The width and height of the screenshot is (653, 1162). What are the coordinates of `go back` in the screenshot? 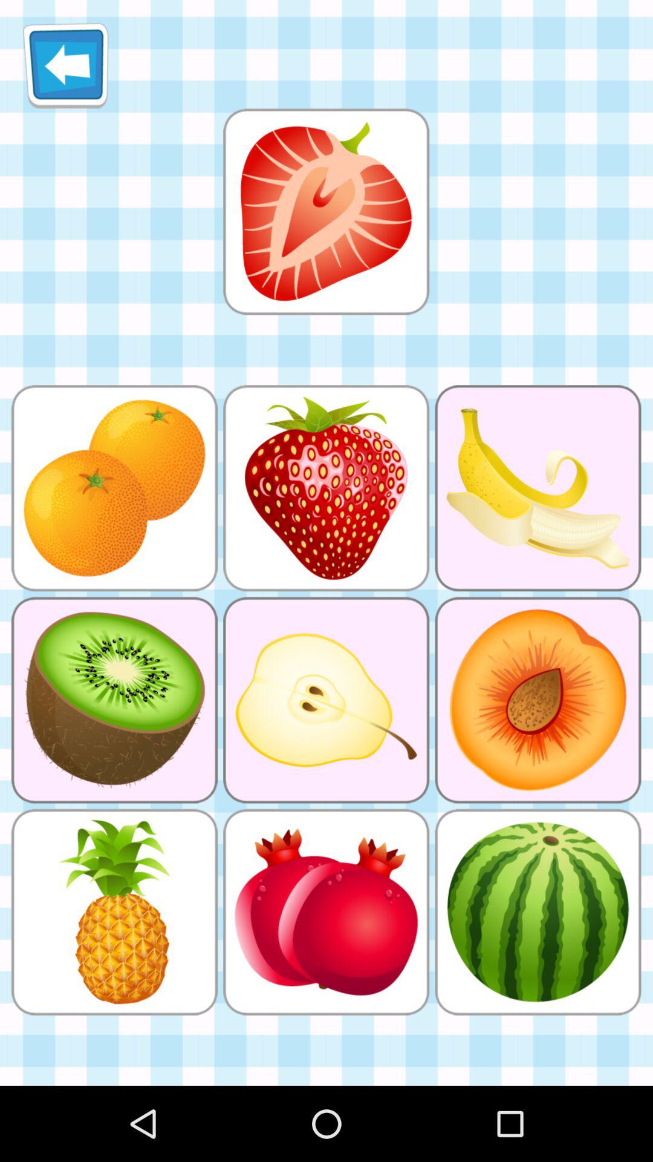 It's located at (65, 65).